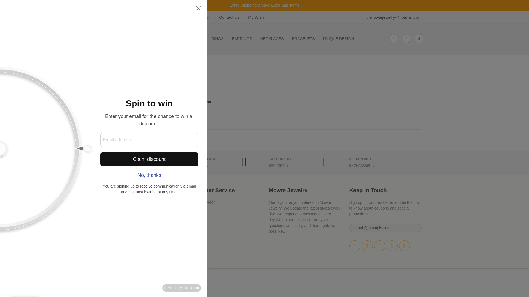  What do you see at coordinates (355, 246) in the screenshot?
I see `Twitter` at bounding box center [355, 246].